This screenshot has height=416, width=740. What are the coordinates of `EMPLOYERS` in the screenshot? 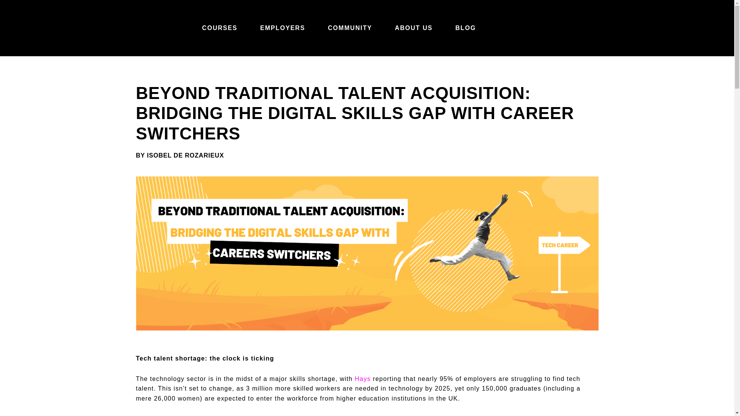 It's located at (283, 28).